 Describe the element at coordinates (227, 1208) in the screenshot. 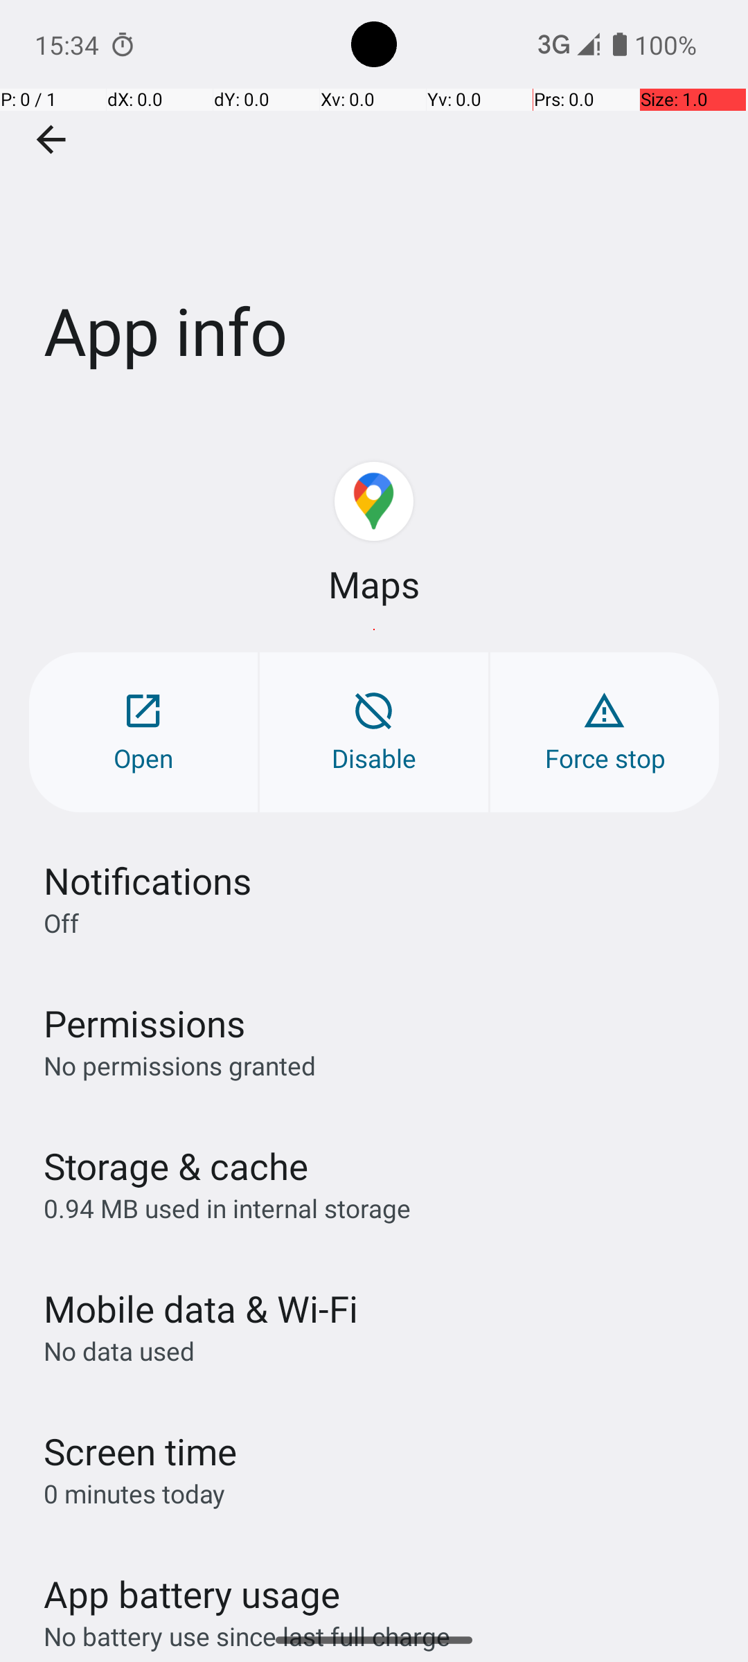

I see `0.94 MB used in internal storage` at that location.